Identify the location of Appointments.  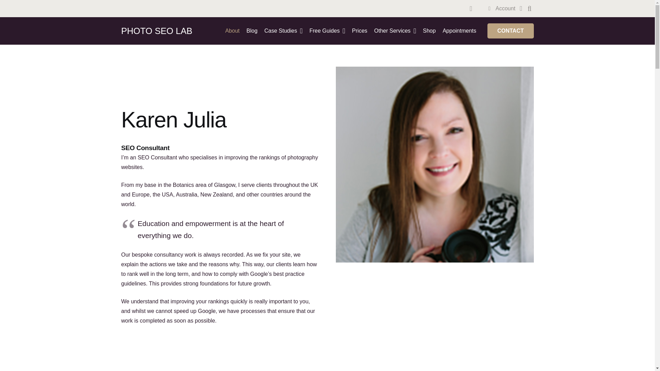
(459, 31).